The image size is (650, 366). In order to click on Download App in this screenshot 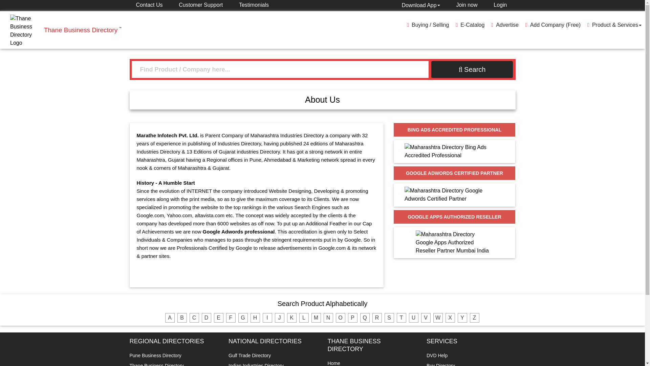, I will do `click(420, 5)`.